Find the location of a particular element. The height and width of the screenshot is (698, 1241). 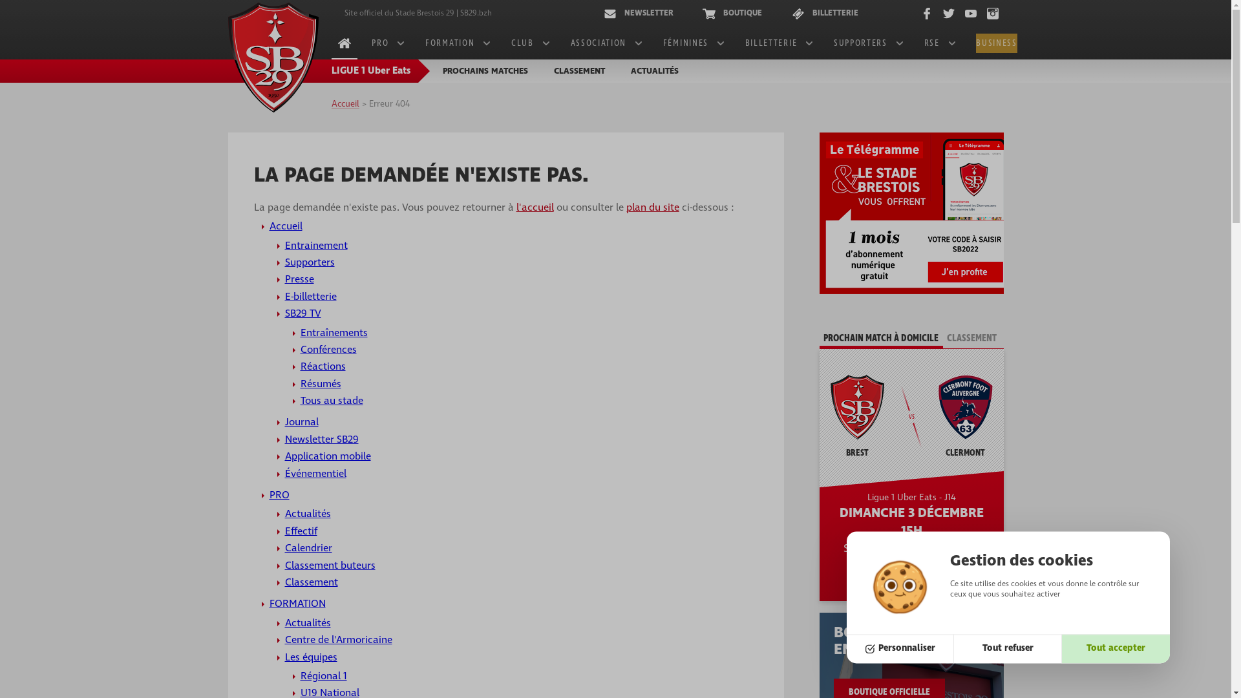

SUPPORTERS is located at coordinates (869, 43).